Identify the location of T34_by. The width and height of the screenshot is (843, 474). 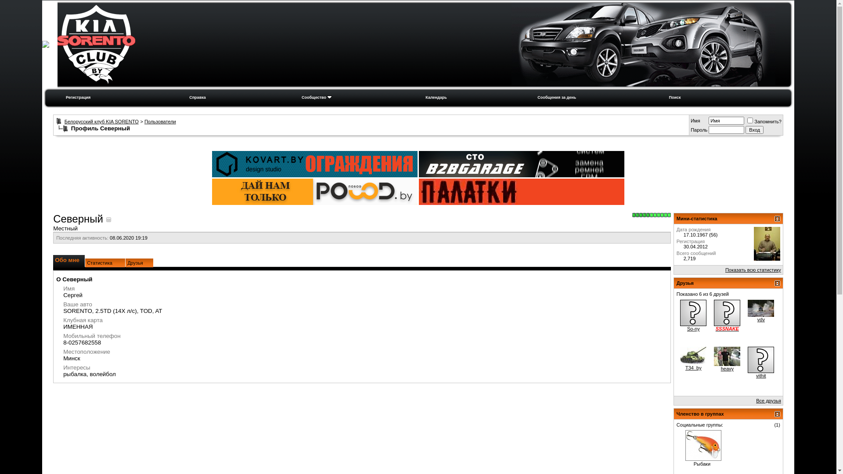
(693, 356).